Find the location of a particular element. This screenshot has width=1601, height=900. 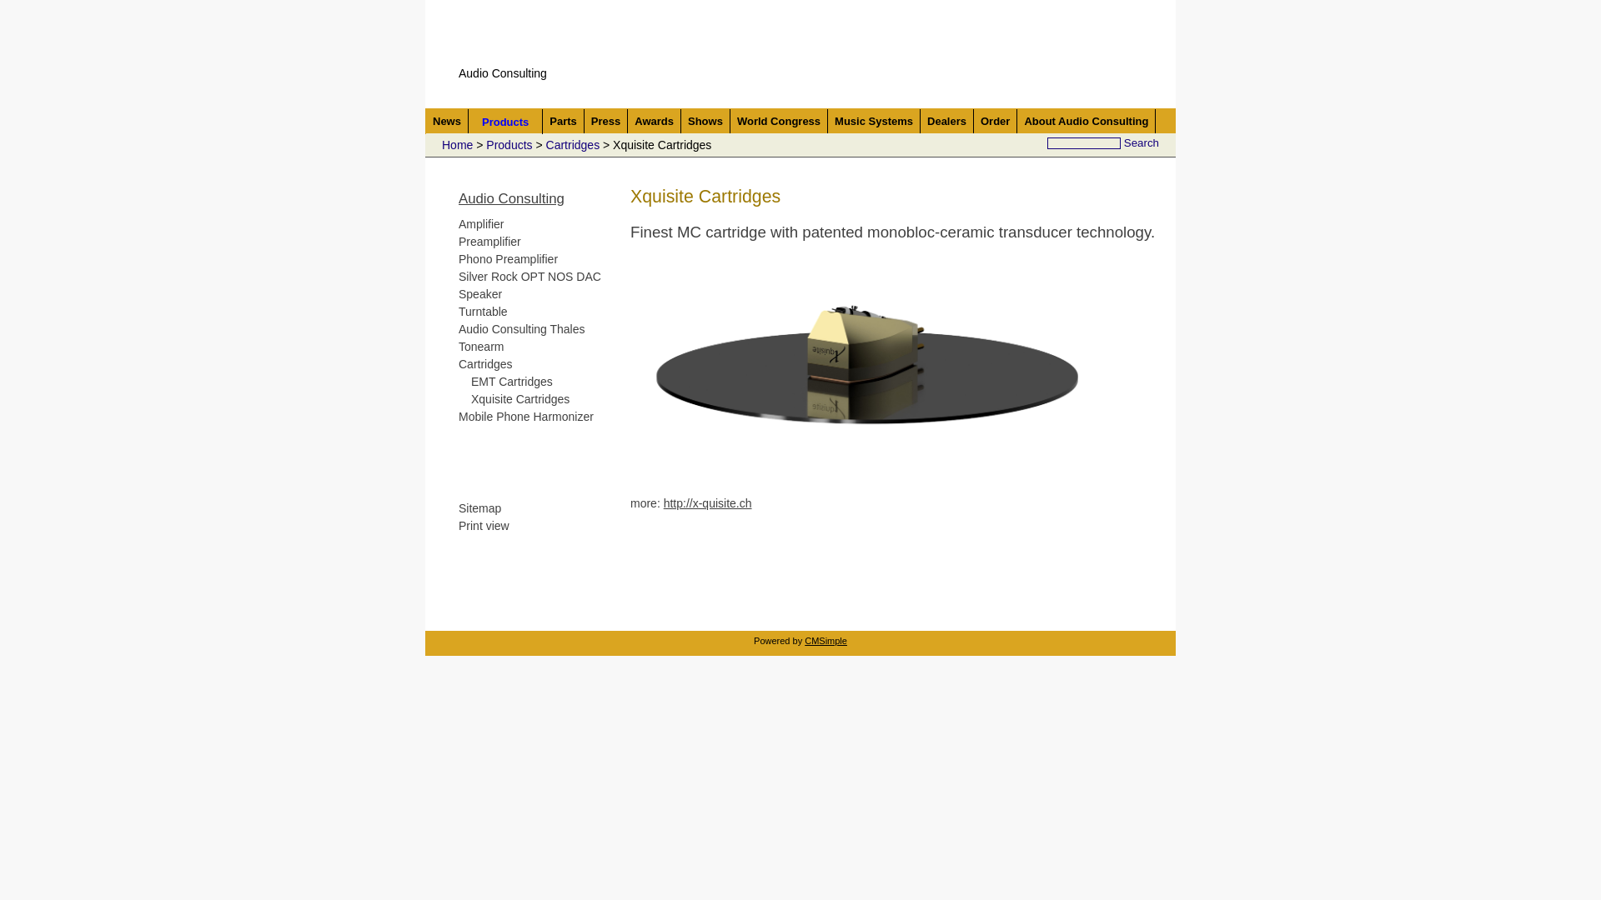

Amplifier is located at coordinates (481, 224).